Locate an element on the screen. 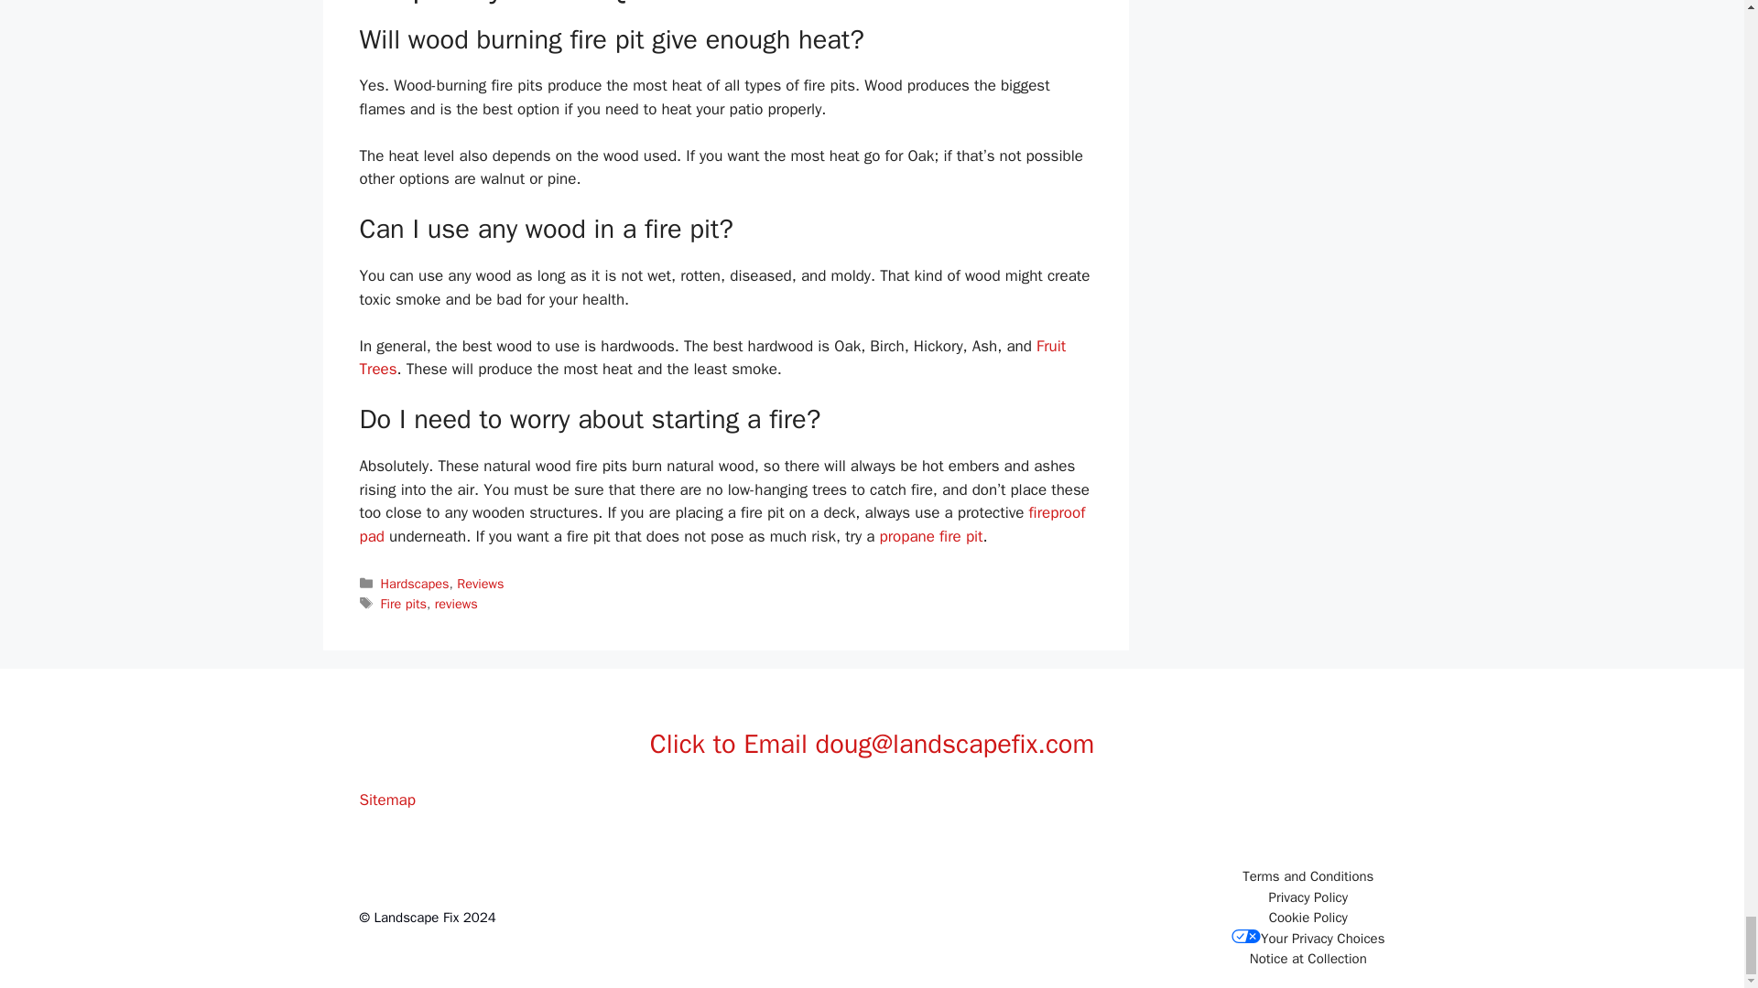 This screenshot has width=1758, height=988. Terms and Conditions is located at coordinates (1308, 876).